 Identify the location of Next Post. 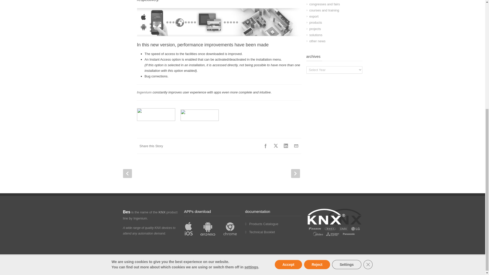
(295, 173).